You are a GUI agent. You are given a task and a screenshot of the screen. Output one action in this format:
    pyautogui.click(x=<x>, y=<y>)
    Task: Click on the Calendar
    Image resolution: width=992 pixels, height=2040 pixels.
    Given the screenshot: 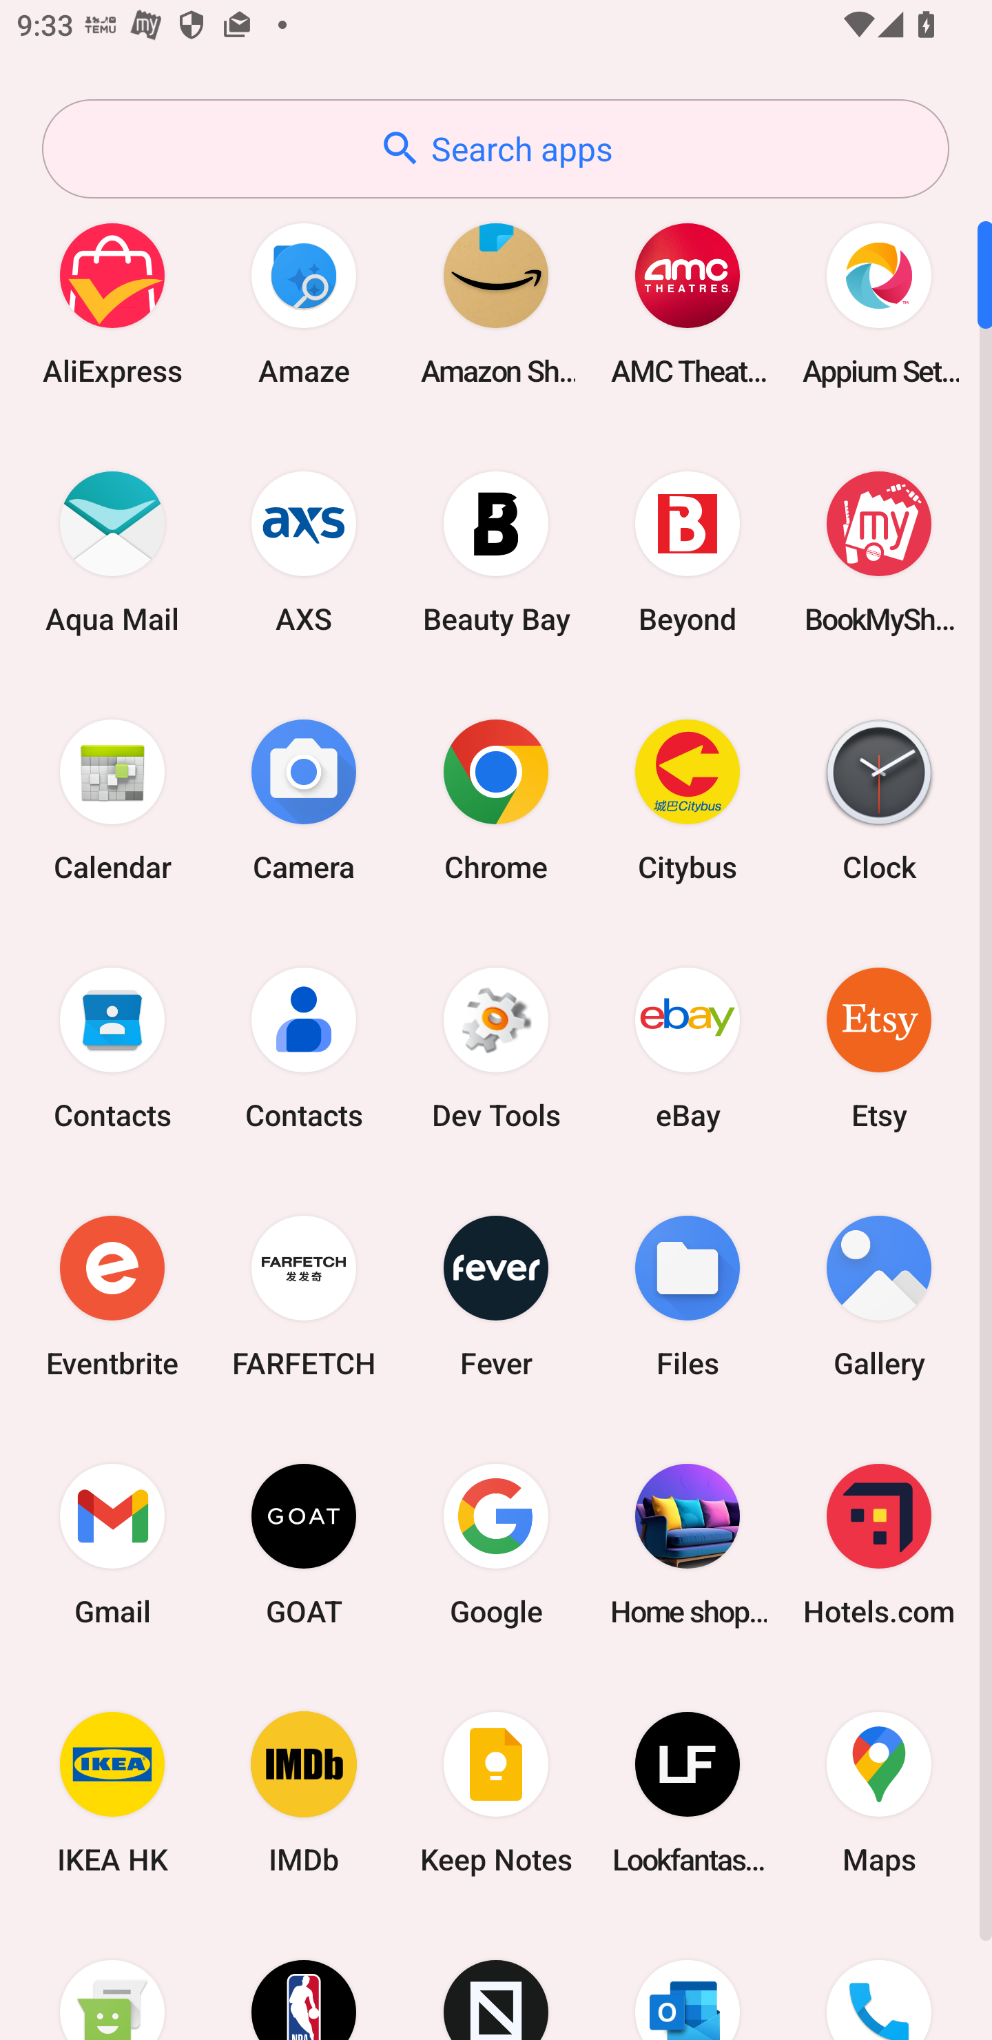 What is the action you would take?
    pyautogui.click(x=112, y=799)
    